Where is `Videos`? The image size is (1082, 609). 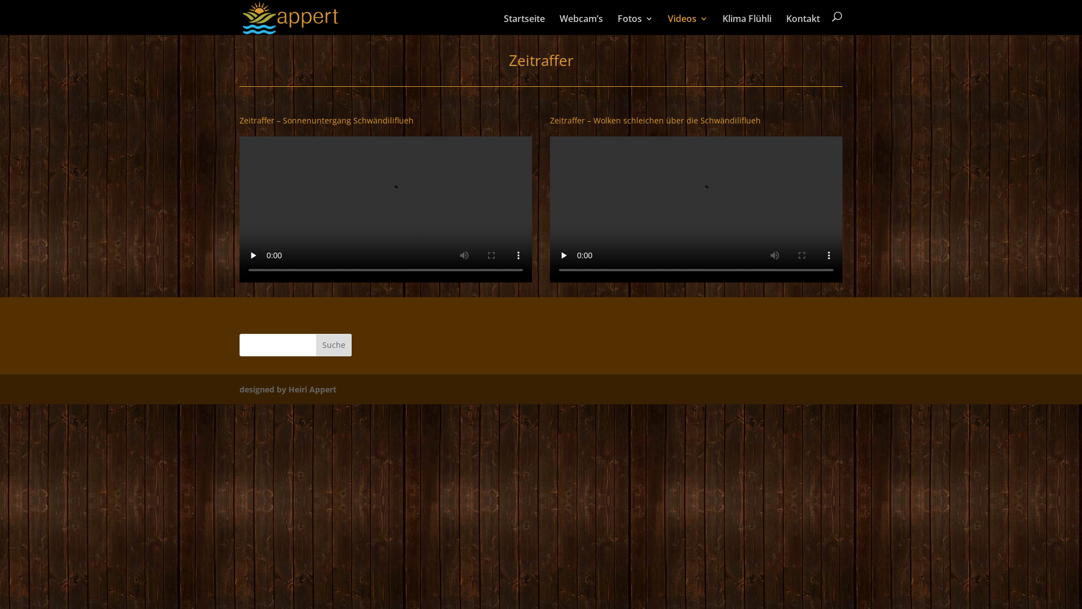 Videos is located at coordinates (688, 25).